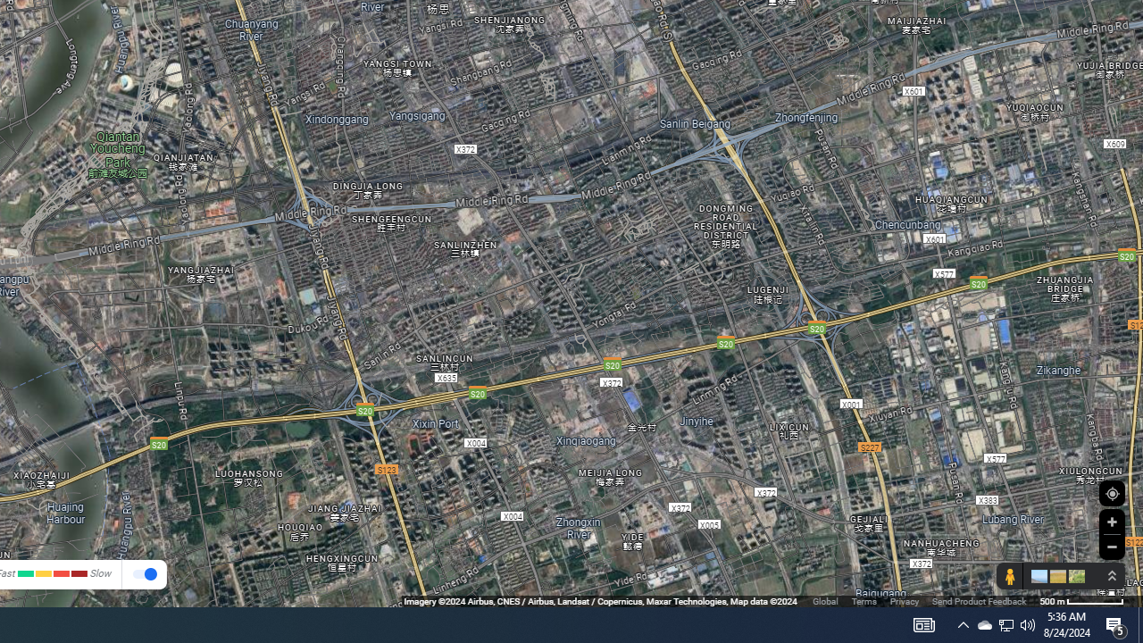  I want to click on Show Street View coverage, so click(1009, 576).